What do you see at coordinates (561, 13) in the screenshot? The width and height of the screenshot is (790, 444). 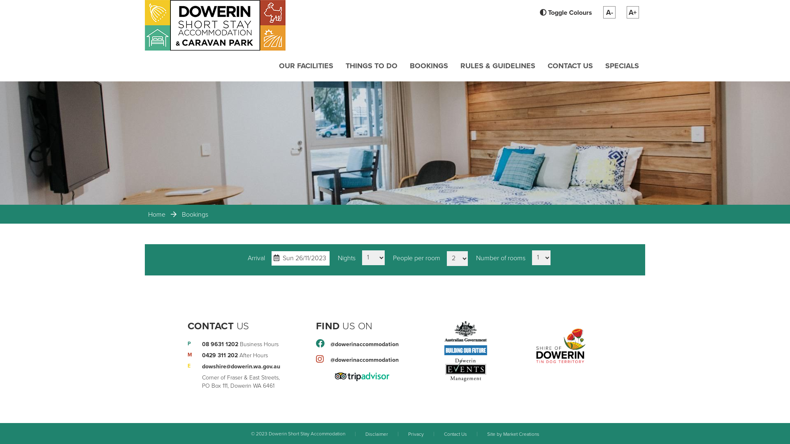 I see `Toggle Colours` at bounding box center [561, 13].